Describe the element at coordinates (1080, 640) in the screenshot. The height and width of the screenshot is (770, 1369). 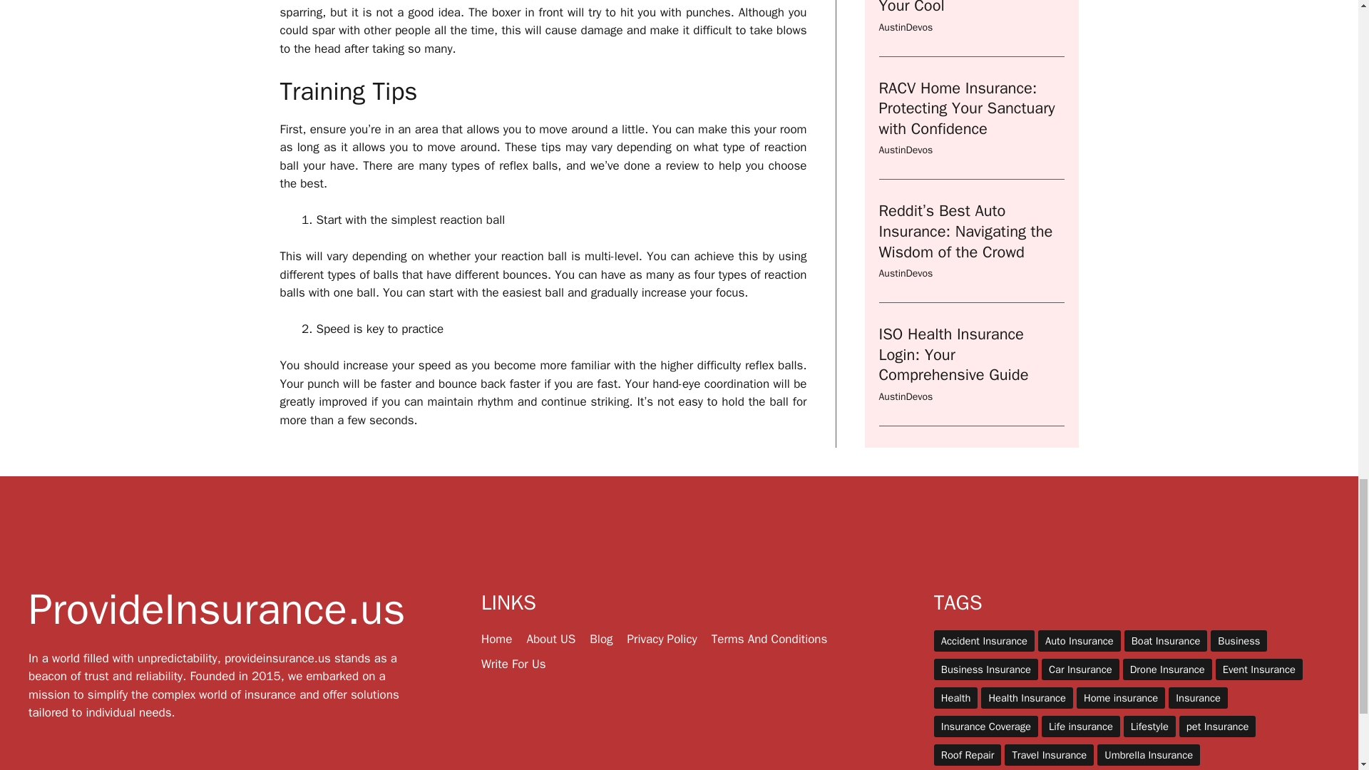
I see `Auto Insurance` at that location.